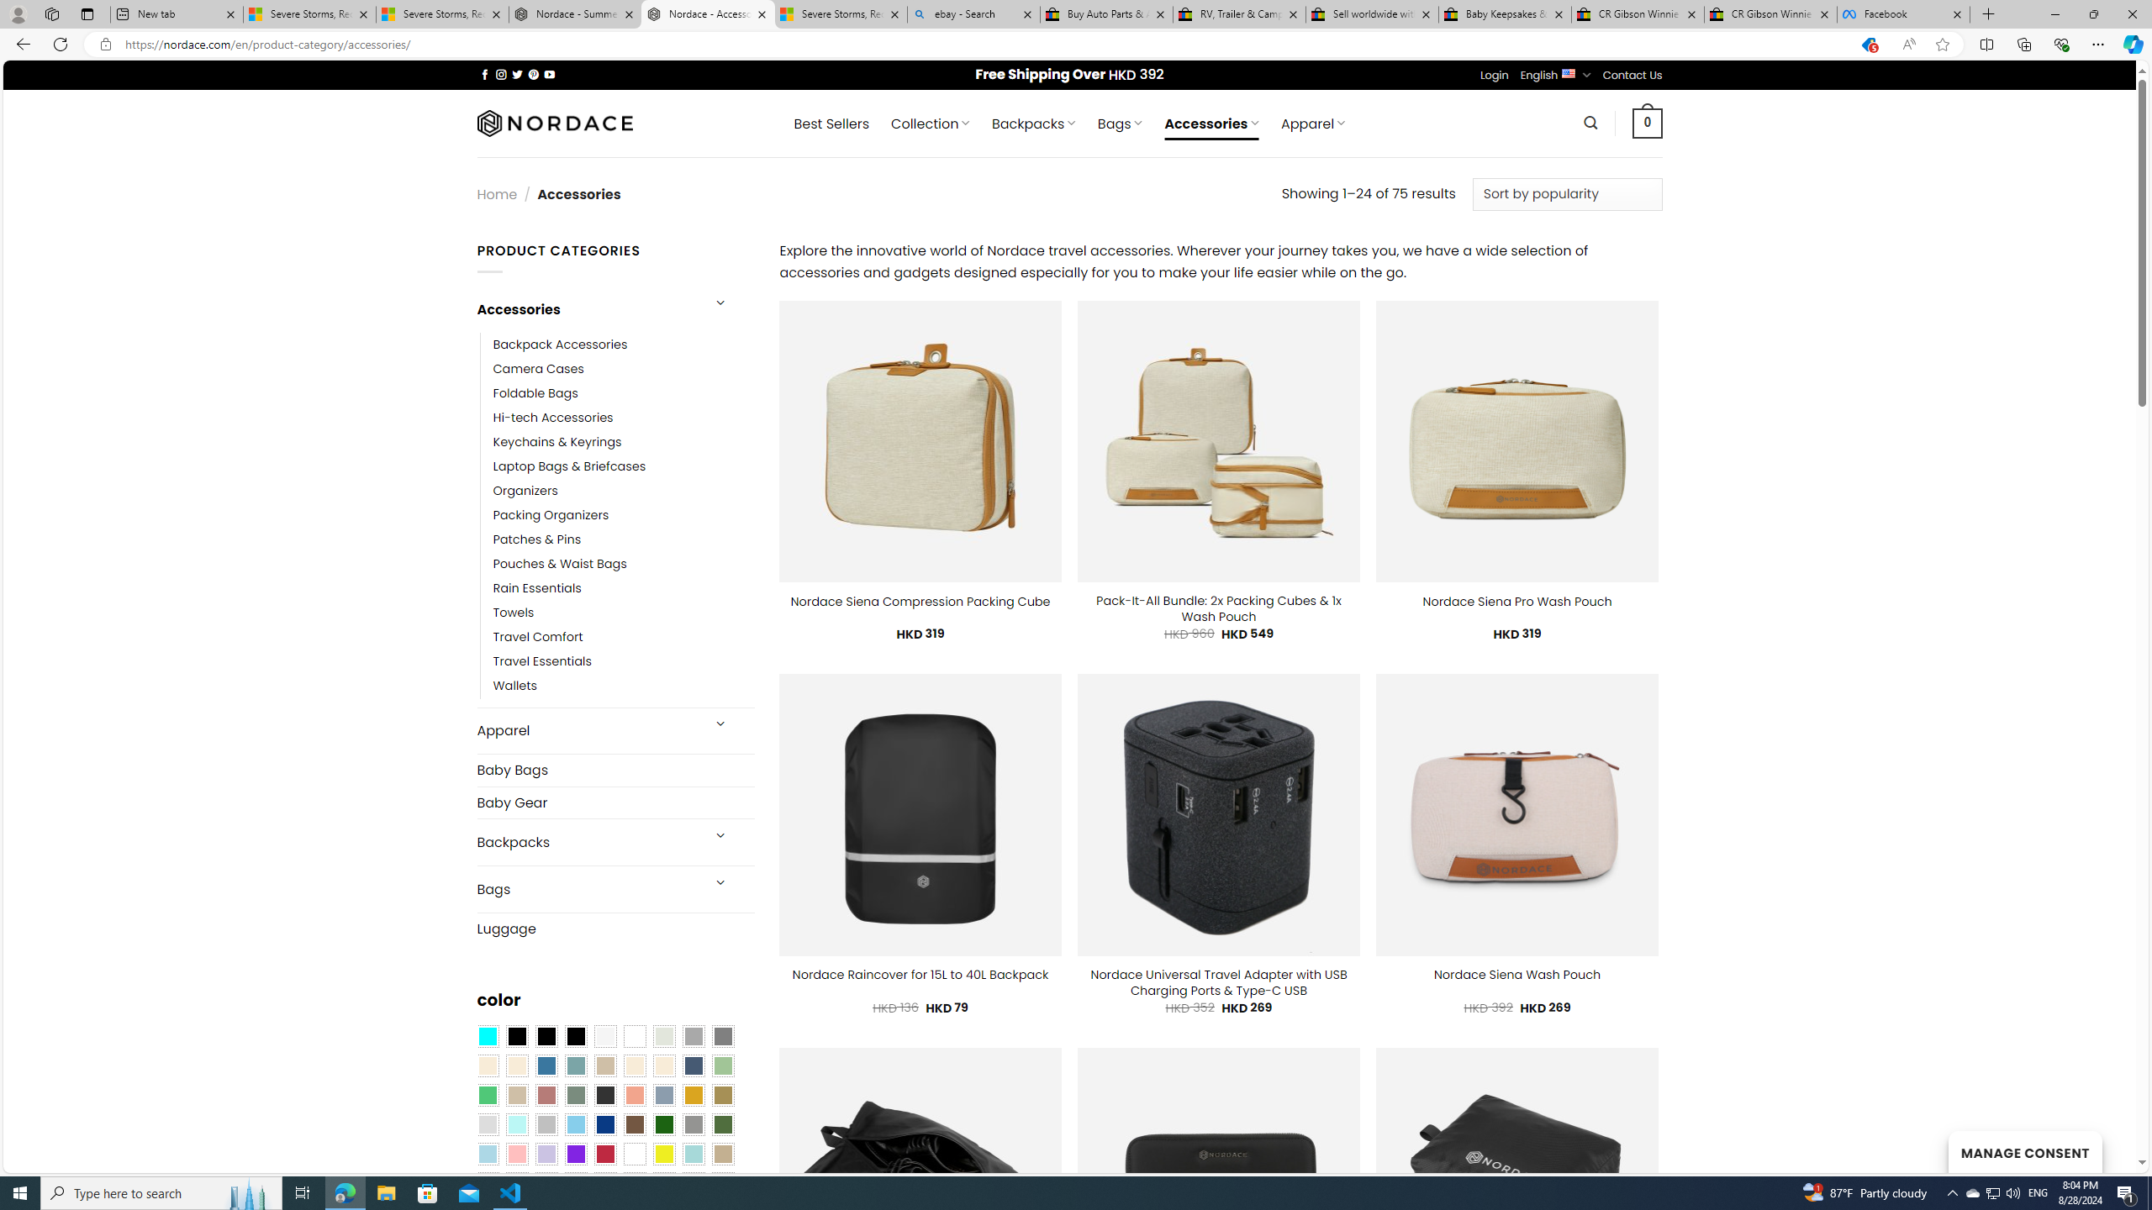 The image size is (2152, 1210). What do you see at coordinates (575, 1096) in the screenshot?
I see `Sage` at bounding box center [575, 1096].